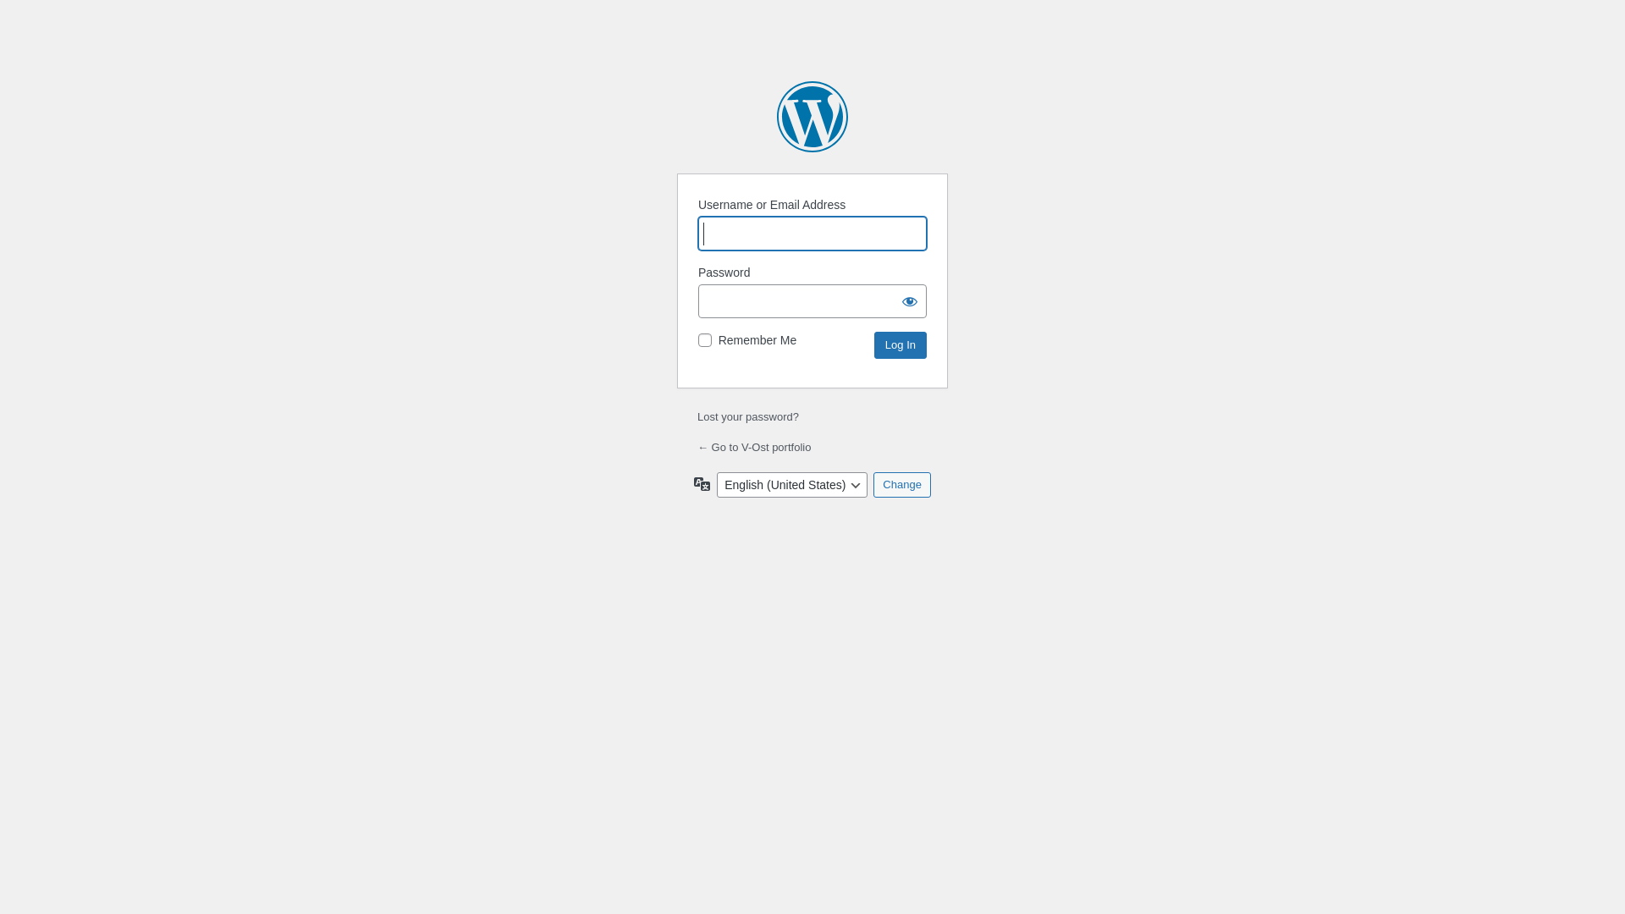 The height and width of the screenshot is (914, 1625). Describe the element at coordinates (901, 345) in the screenshot. I see `Log In` at that location.